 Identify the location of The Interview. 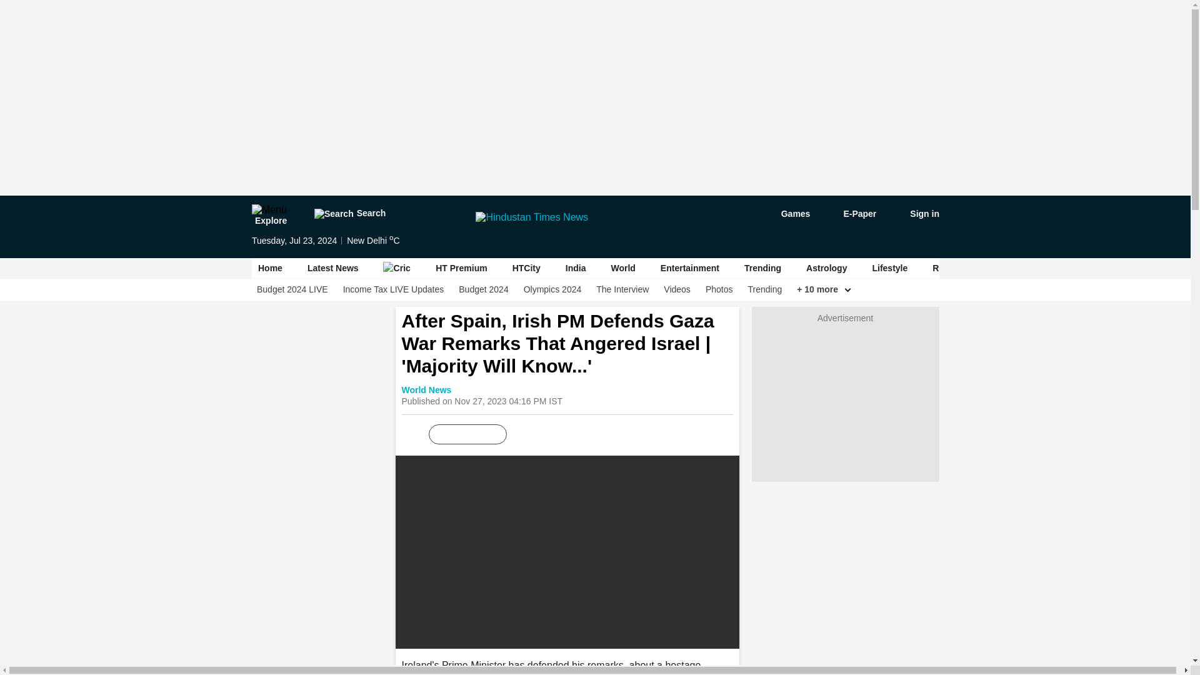
(622, 289).